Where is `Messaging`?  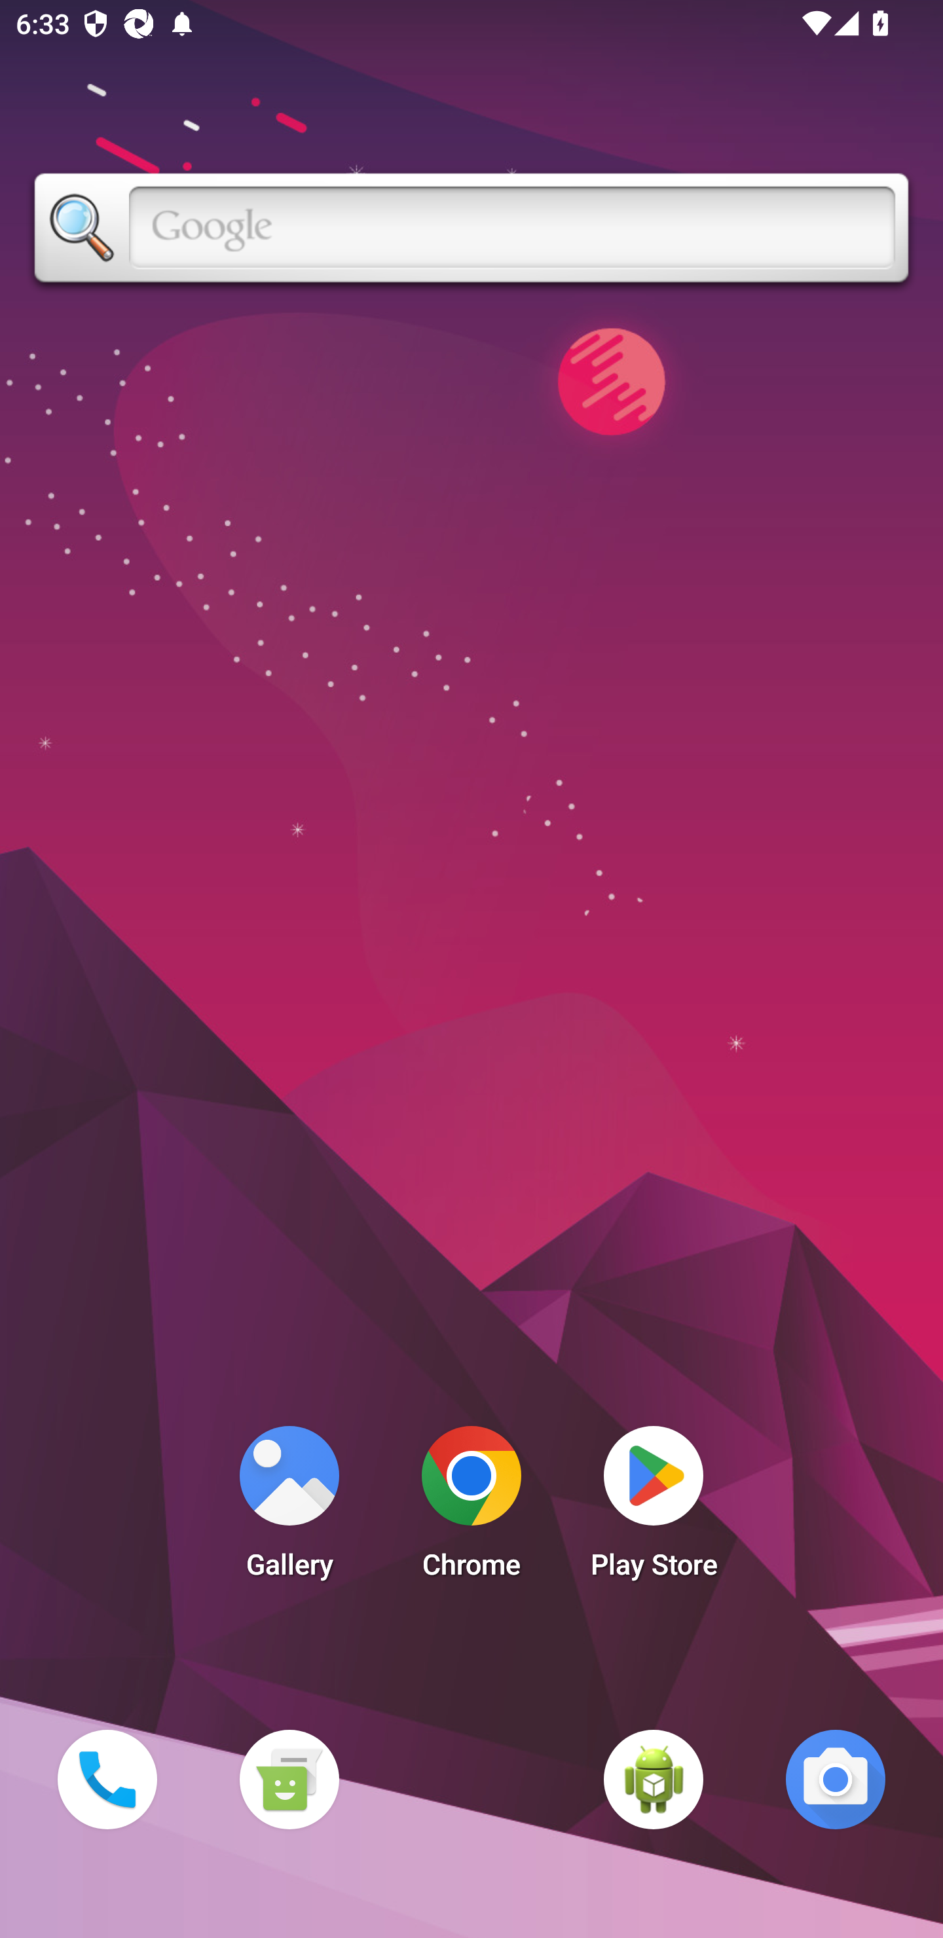 Messaging is located at coordinates (289, 1779).